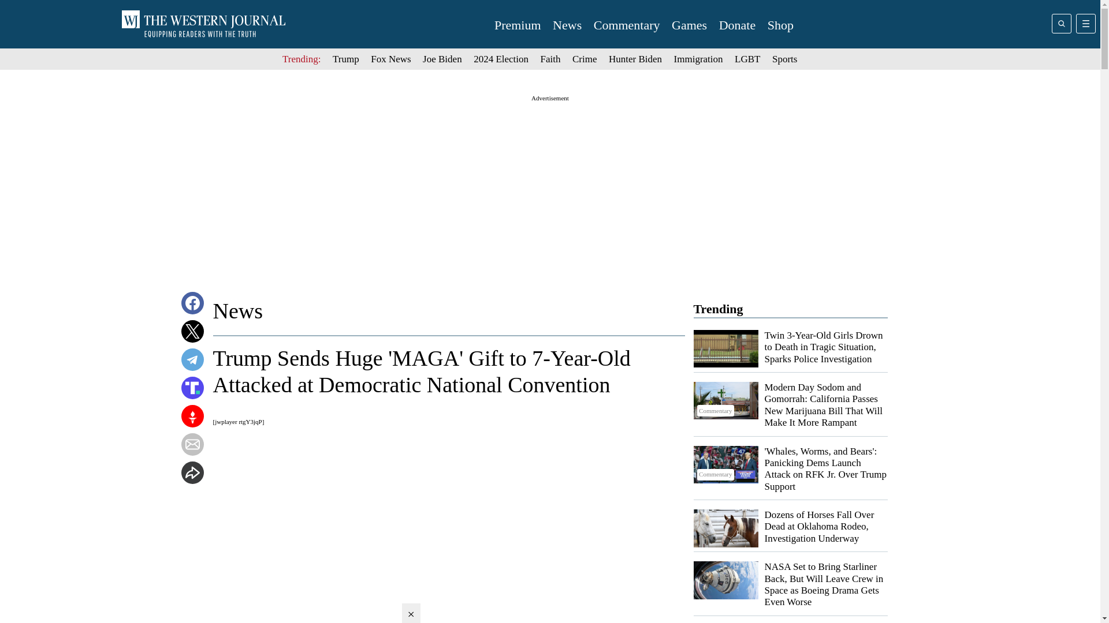  Describe the element at coordinates (567, 25) in the screenshot. I see `News` at that location.